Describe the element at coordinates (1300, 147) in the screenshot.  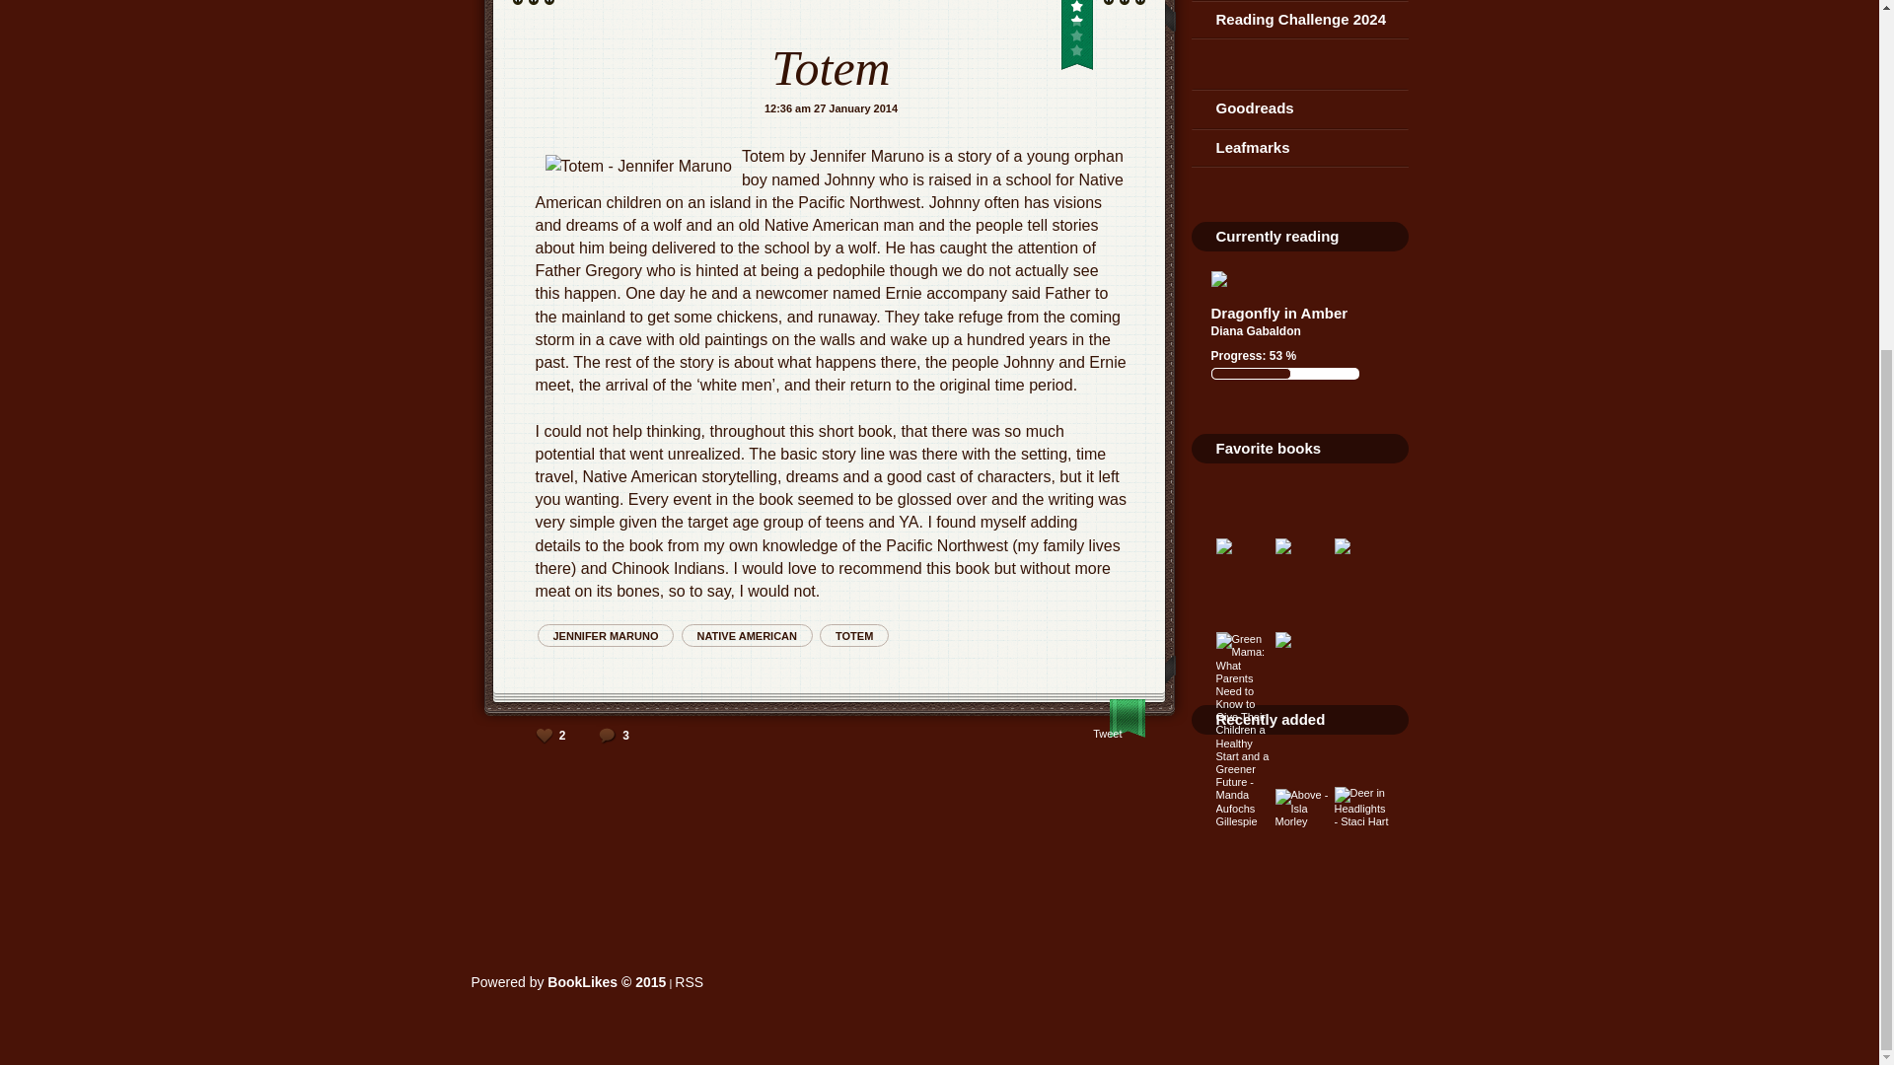
I see `Leafmarks` at that location.